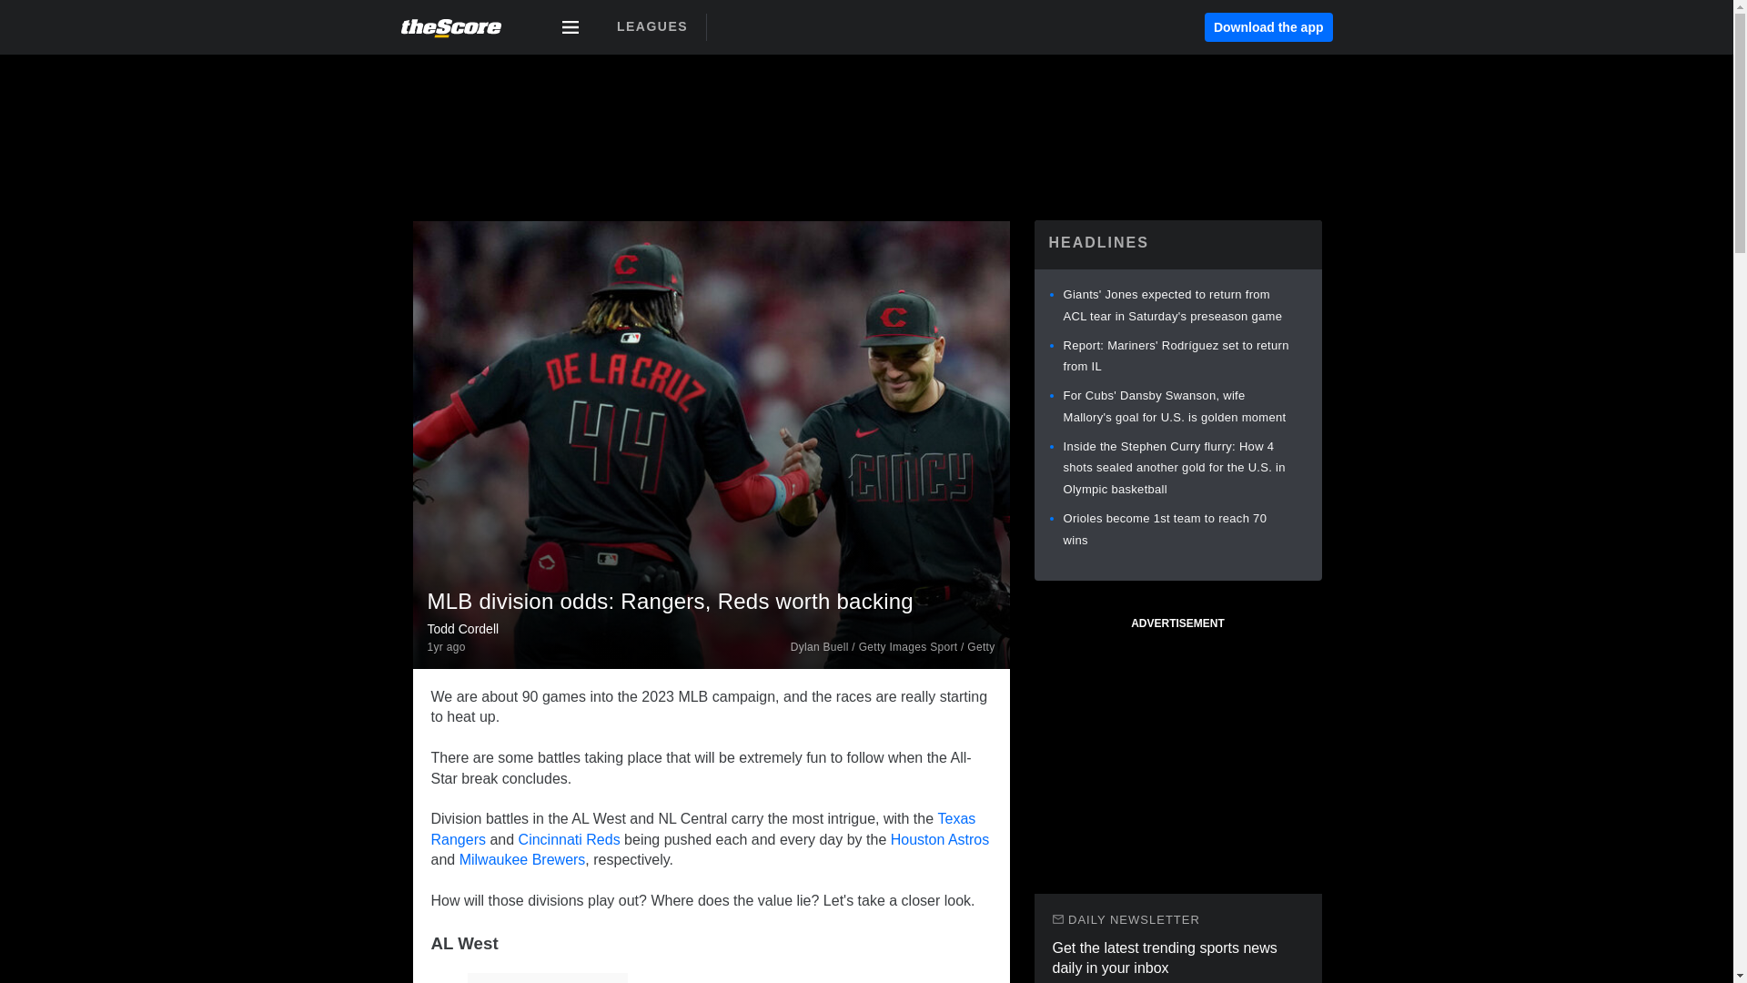 The height and width of the screenshot is (983, 1747). What do you see at coordinates (522, 859) in the screenshot?
I see `Milwaukee Brewers` at bounding box center [522, 859].